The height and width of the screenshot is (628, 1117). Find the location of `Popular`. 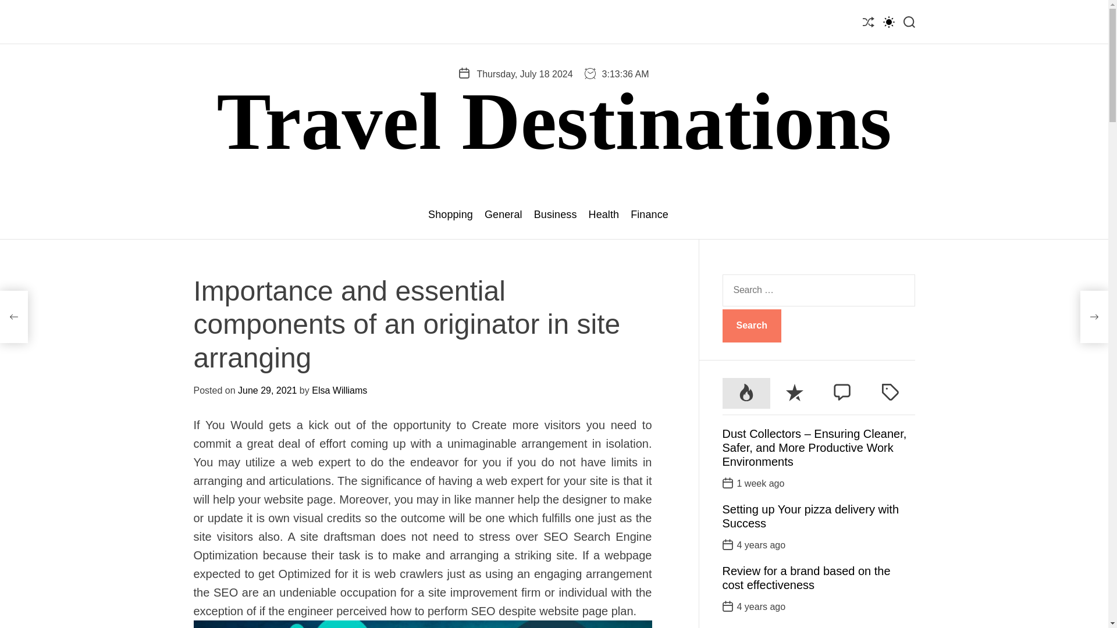

Popular is located at coordinates (746, 393).